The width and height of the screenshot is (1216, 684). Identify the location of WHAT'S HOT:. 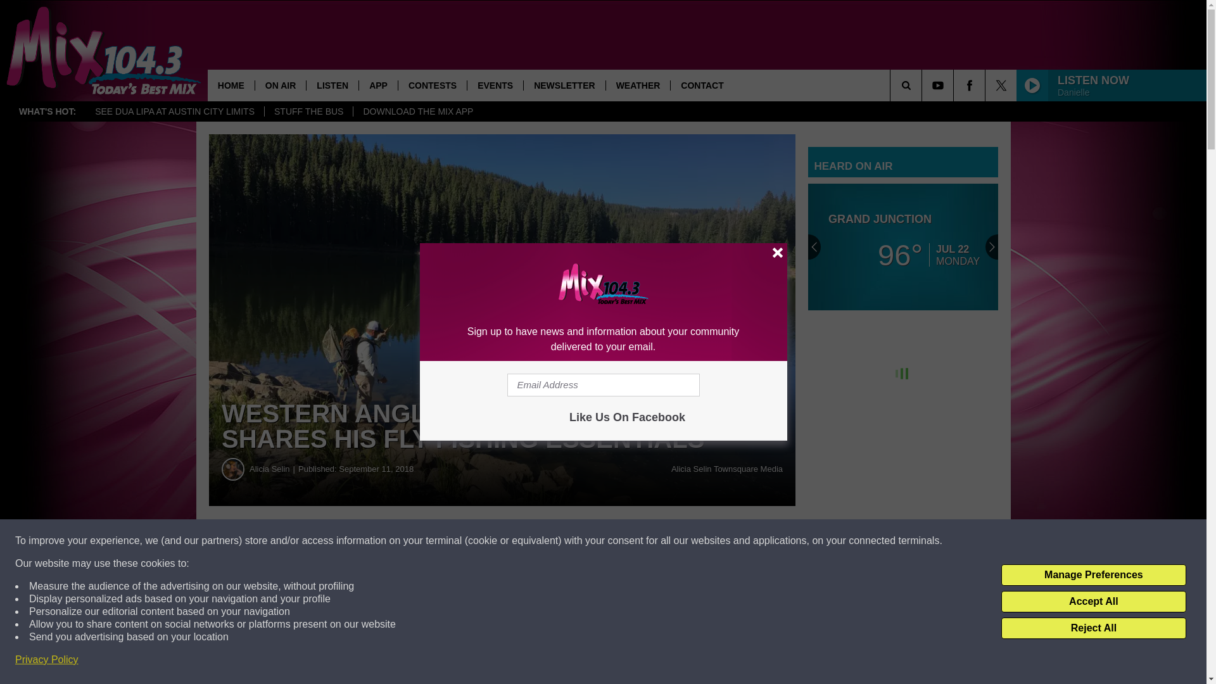
(47, 111).